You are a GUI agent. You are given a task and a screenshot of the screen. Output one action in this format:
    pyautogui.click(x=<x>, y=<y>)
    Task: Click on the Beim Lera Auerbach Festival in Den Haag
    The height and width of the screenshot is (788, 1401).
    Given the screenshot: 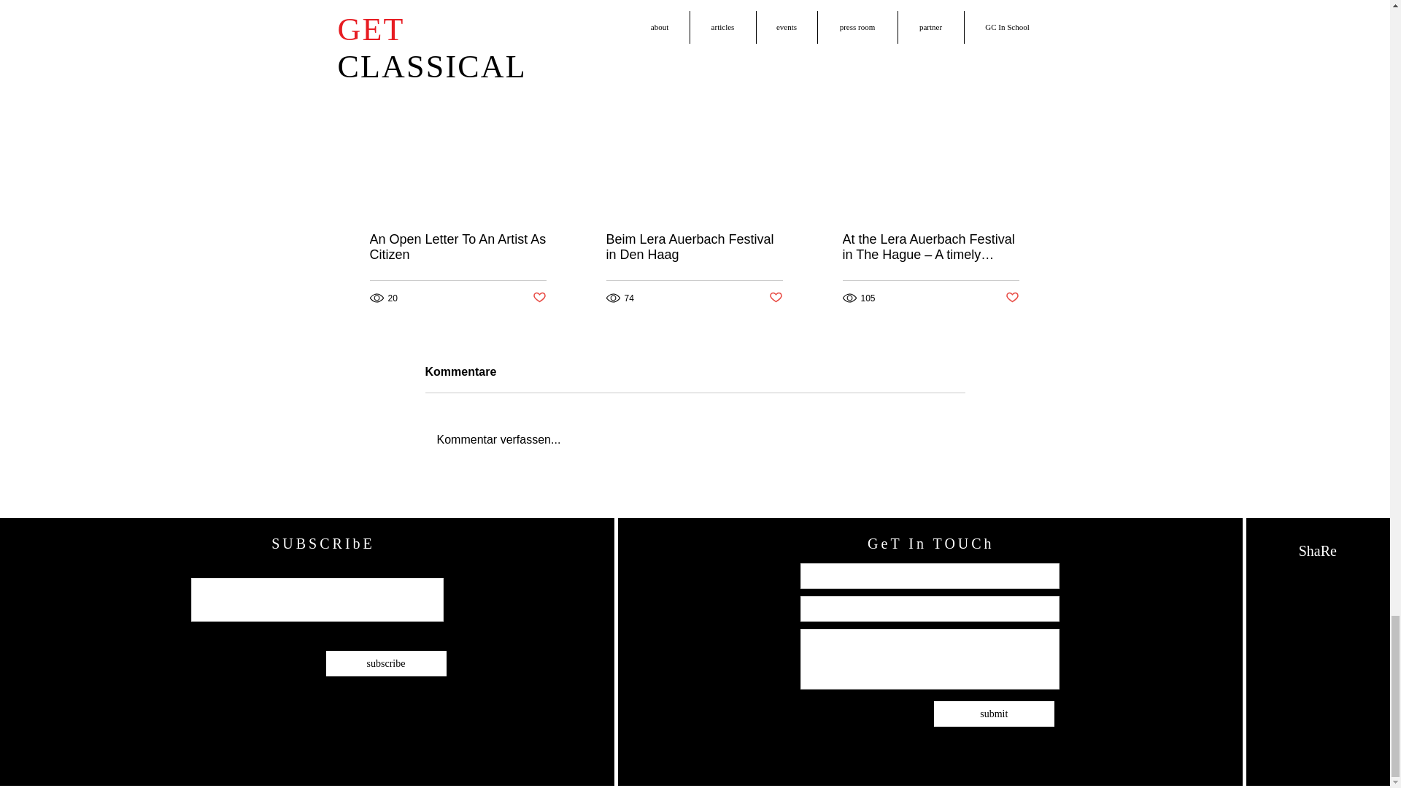 What is the action you would take?
    pyautogui.click(x=693, y=247)
    